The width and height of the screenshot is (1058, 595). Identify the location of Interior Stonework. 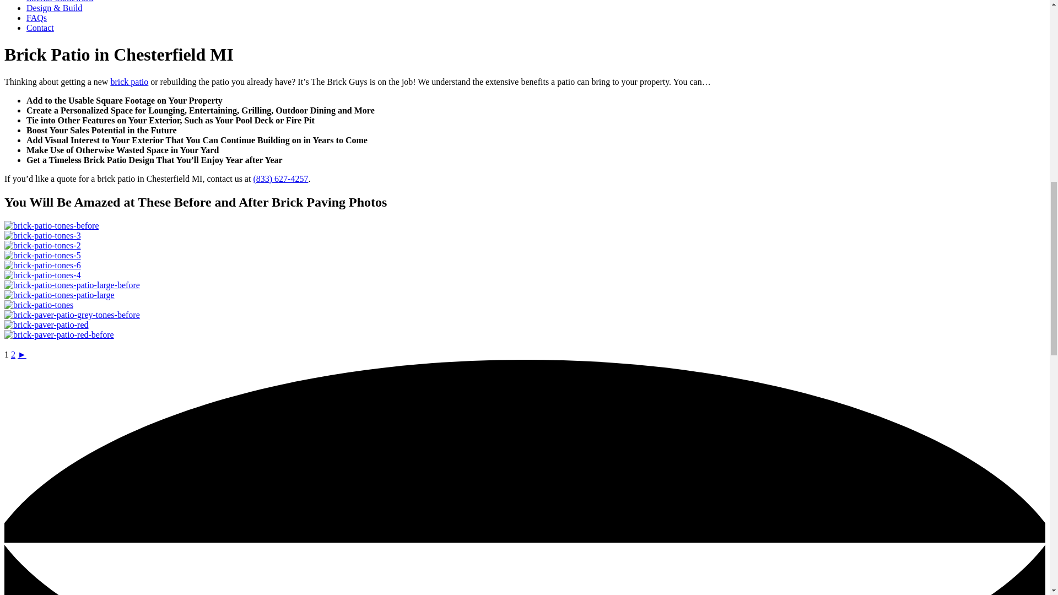
(60, 1).